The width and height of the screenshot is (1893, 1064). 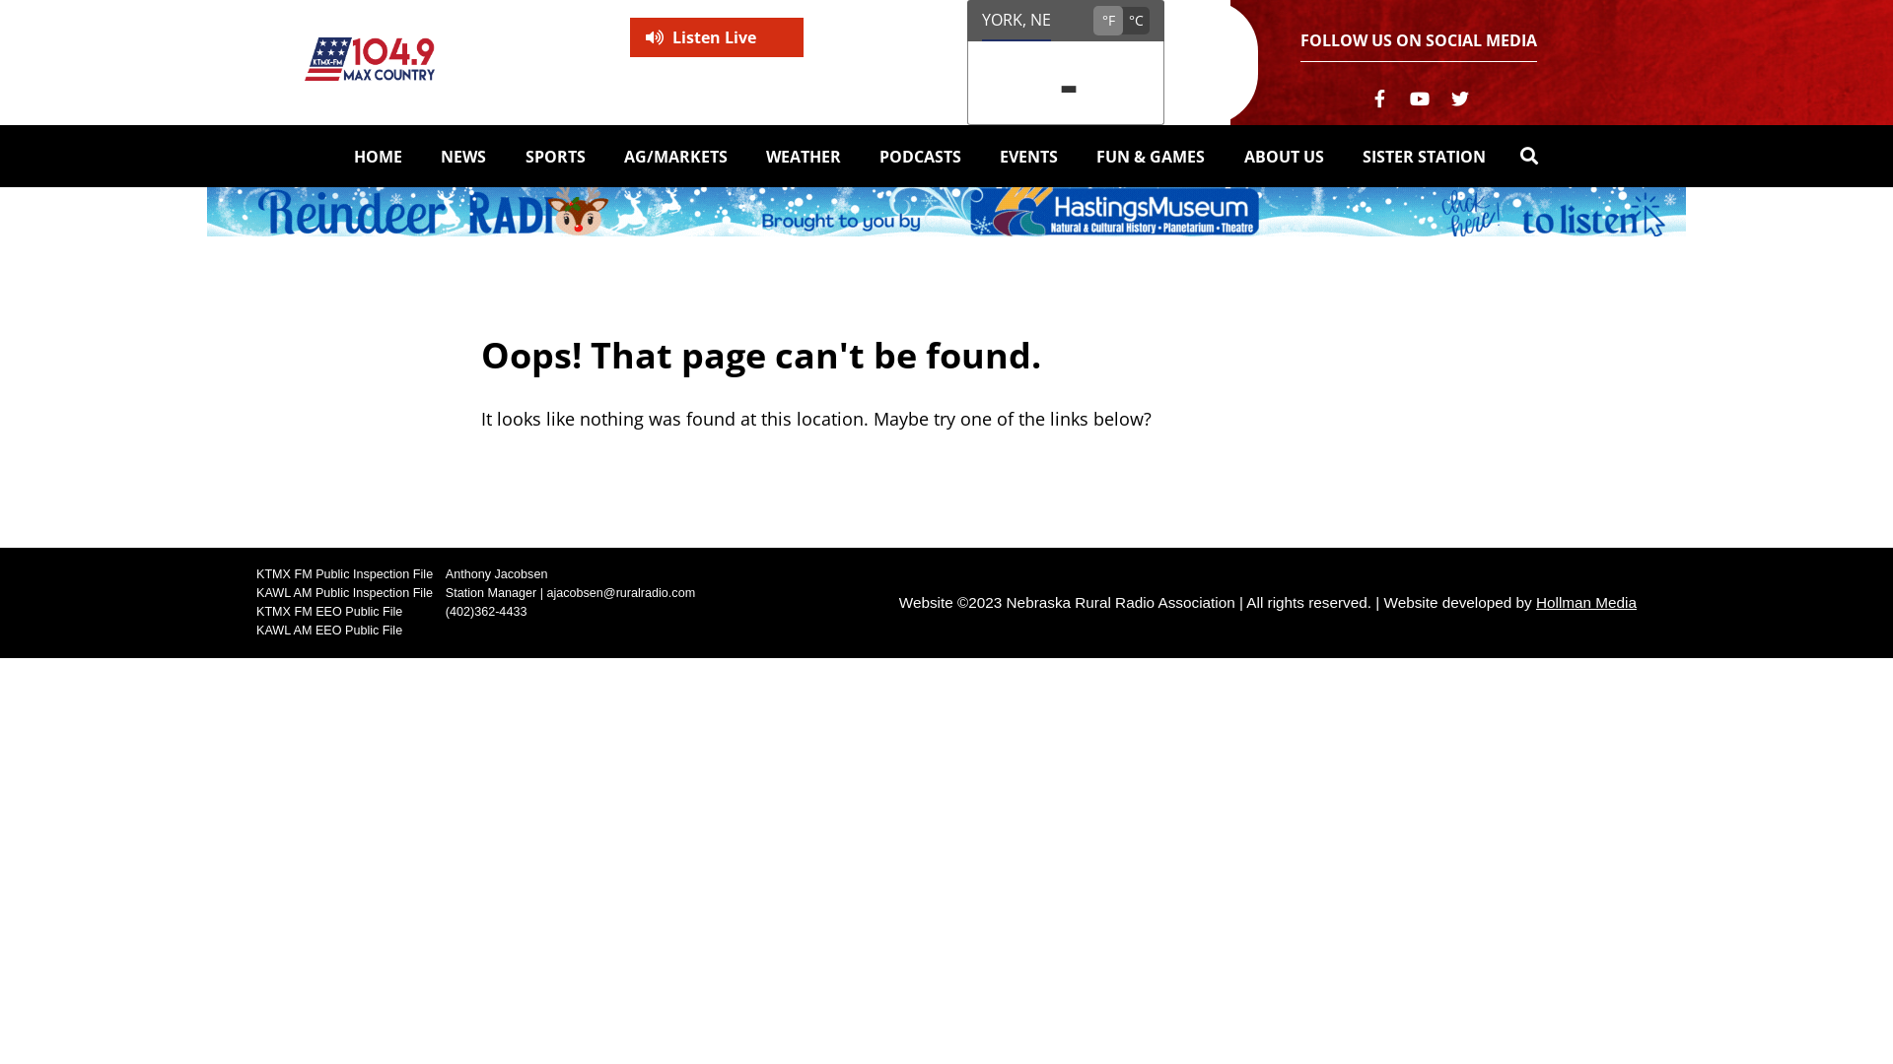 I want to click on KTMX FM EEO Public File, so click(x=329, y=612).